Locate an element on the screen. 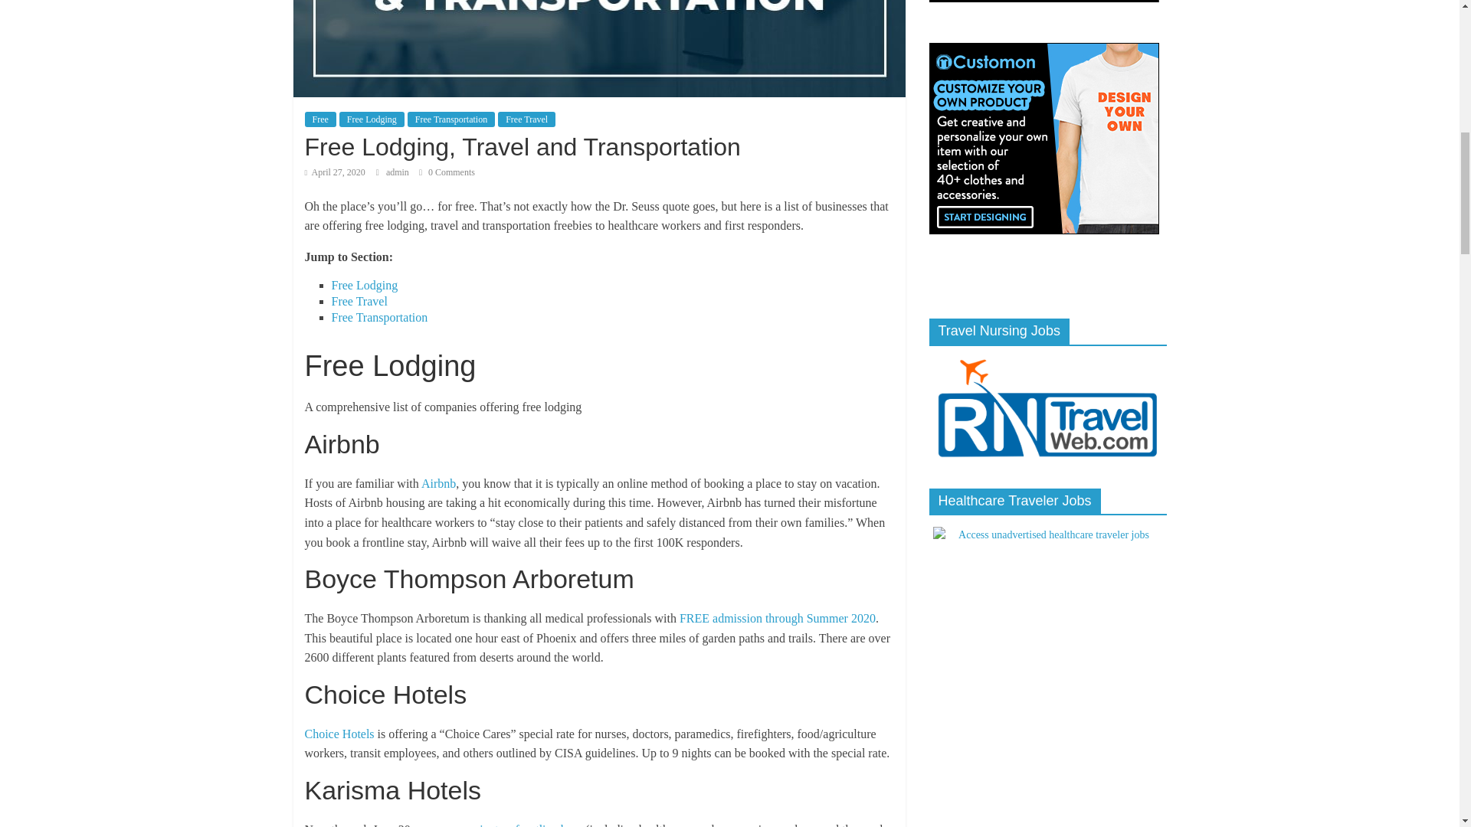  admin is located at coordinates (398, 172).